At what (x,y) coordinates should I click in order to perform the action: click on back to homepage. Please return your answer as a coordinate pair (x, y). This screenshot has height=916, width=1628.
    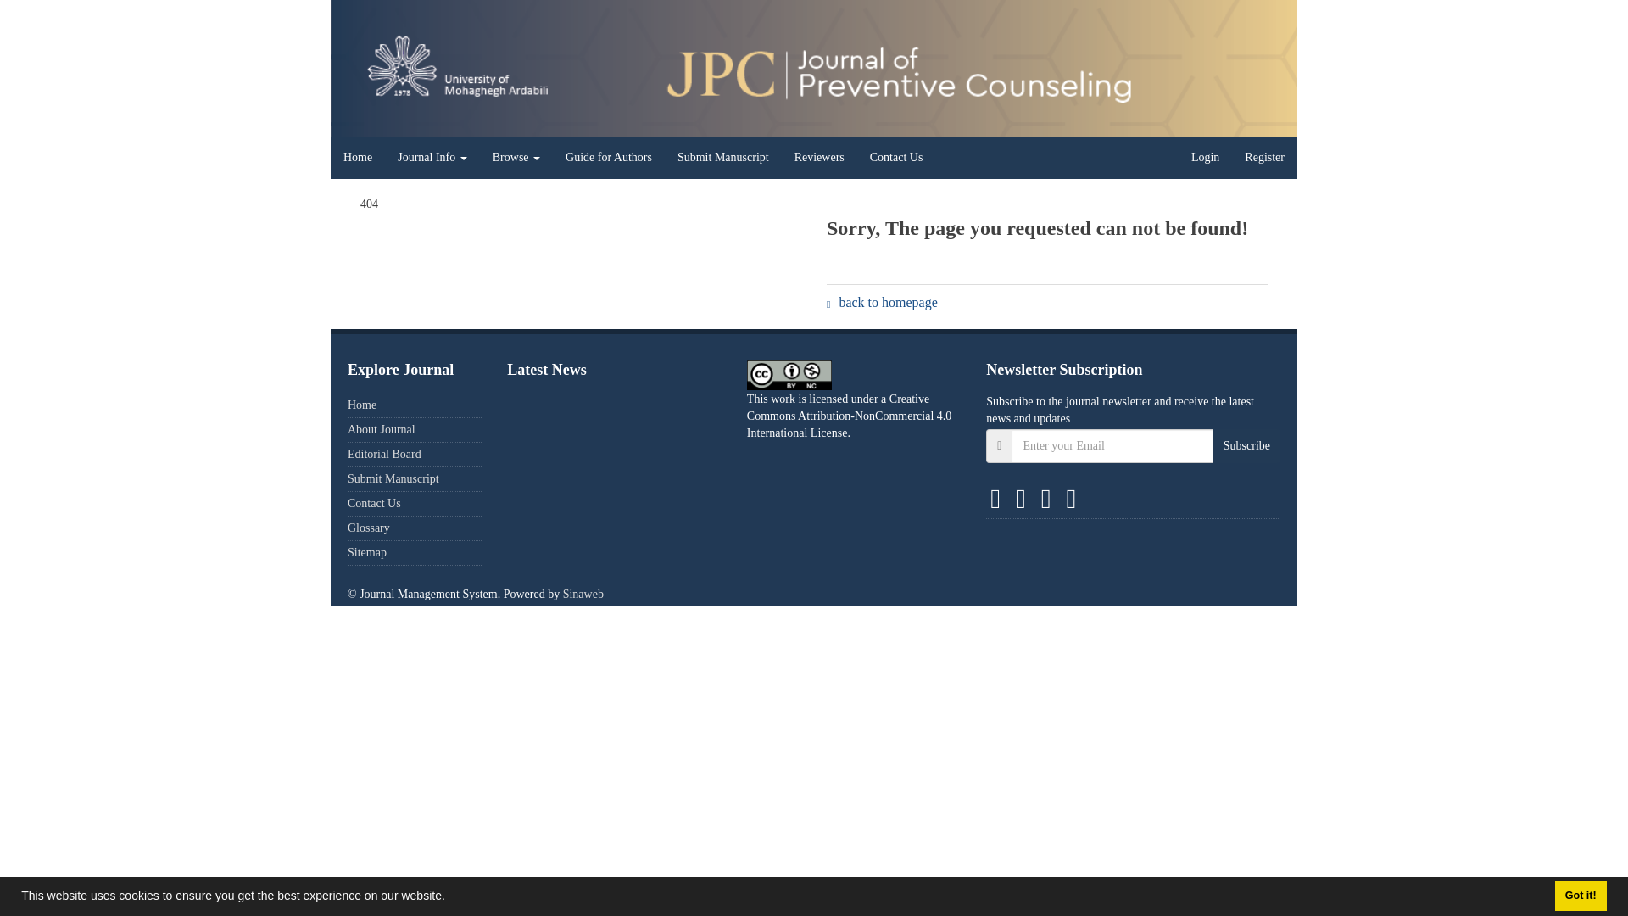
    Looking at the image, I should click on (882, 302).